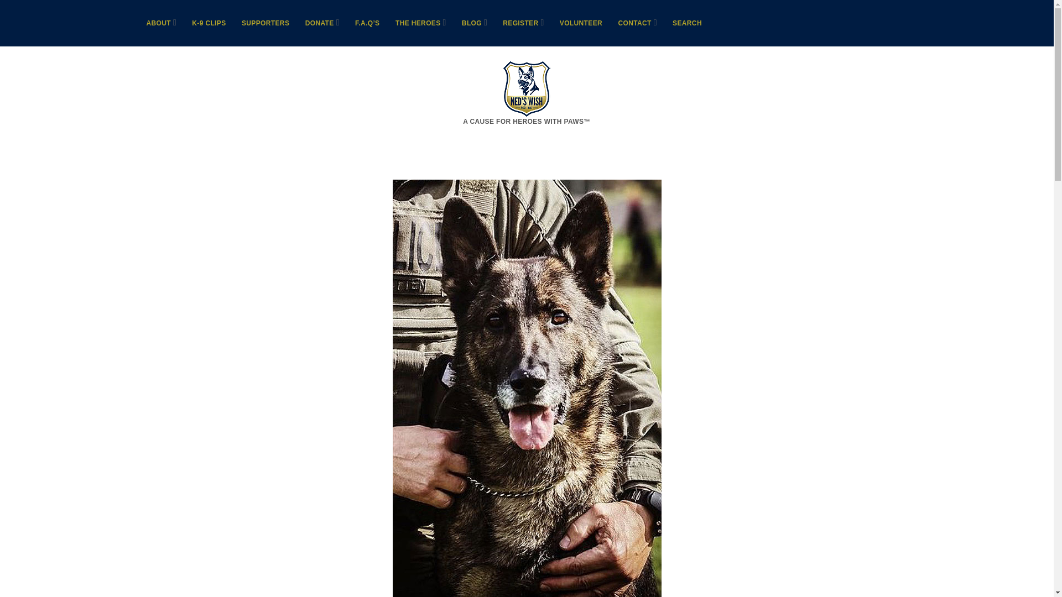 Image resolution: width=1062 pixels, height=597 pixels. What do you see at coordinates (635, 23) in the screenshot?
I see `CONTACT` at bounding box center [635, 23].